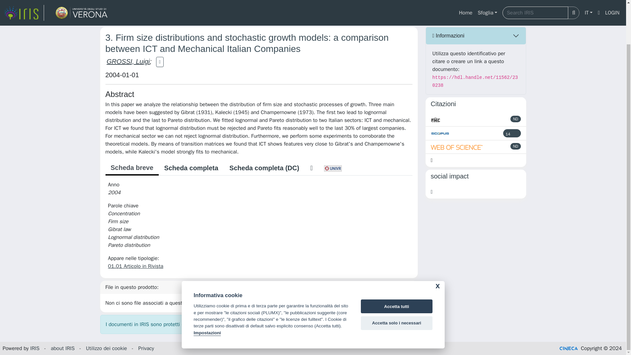 Image resolution: width=631 pixels, height=355 pixels. I want to click on Scheda completa, so click(191, 168).